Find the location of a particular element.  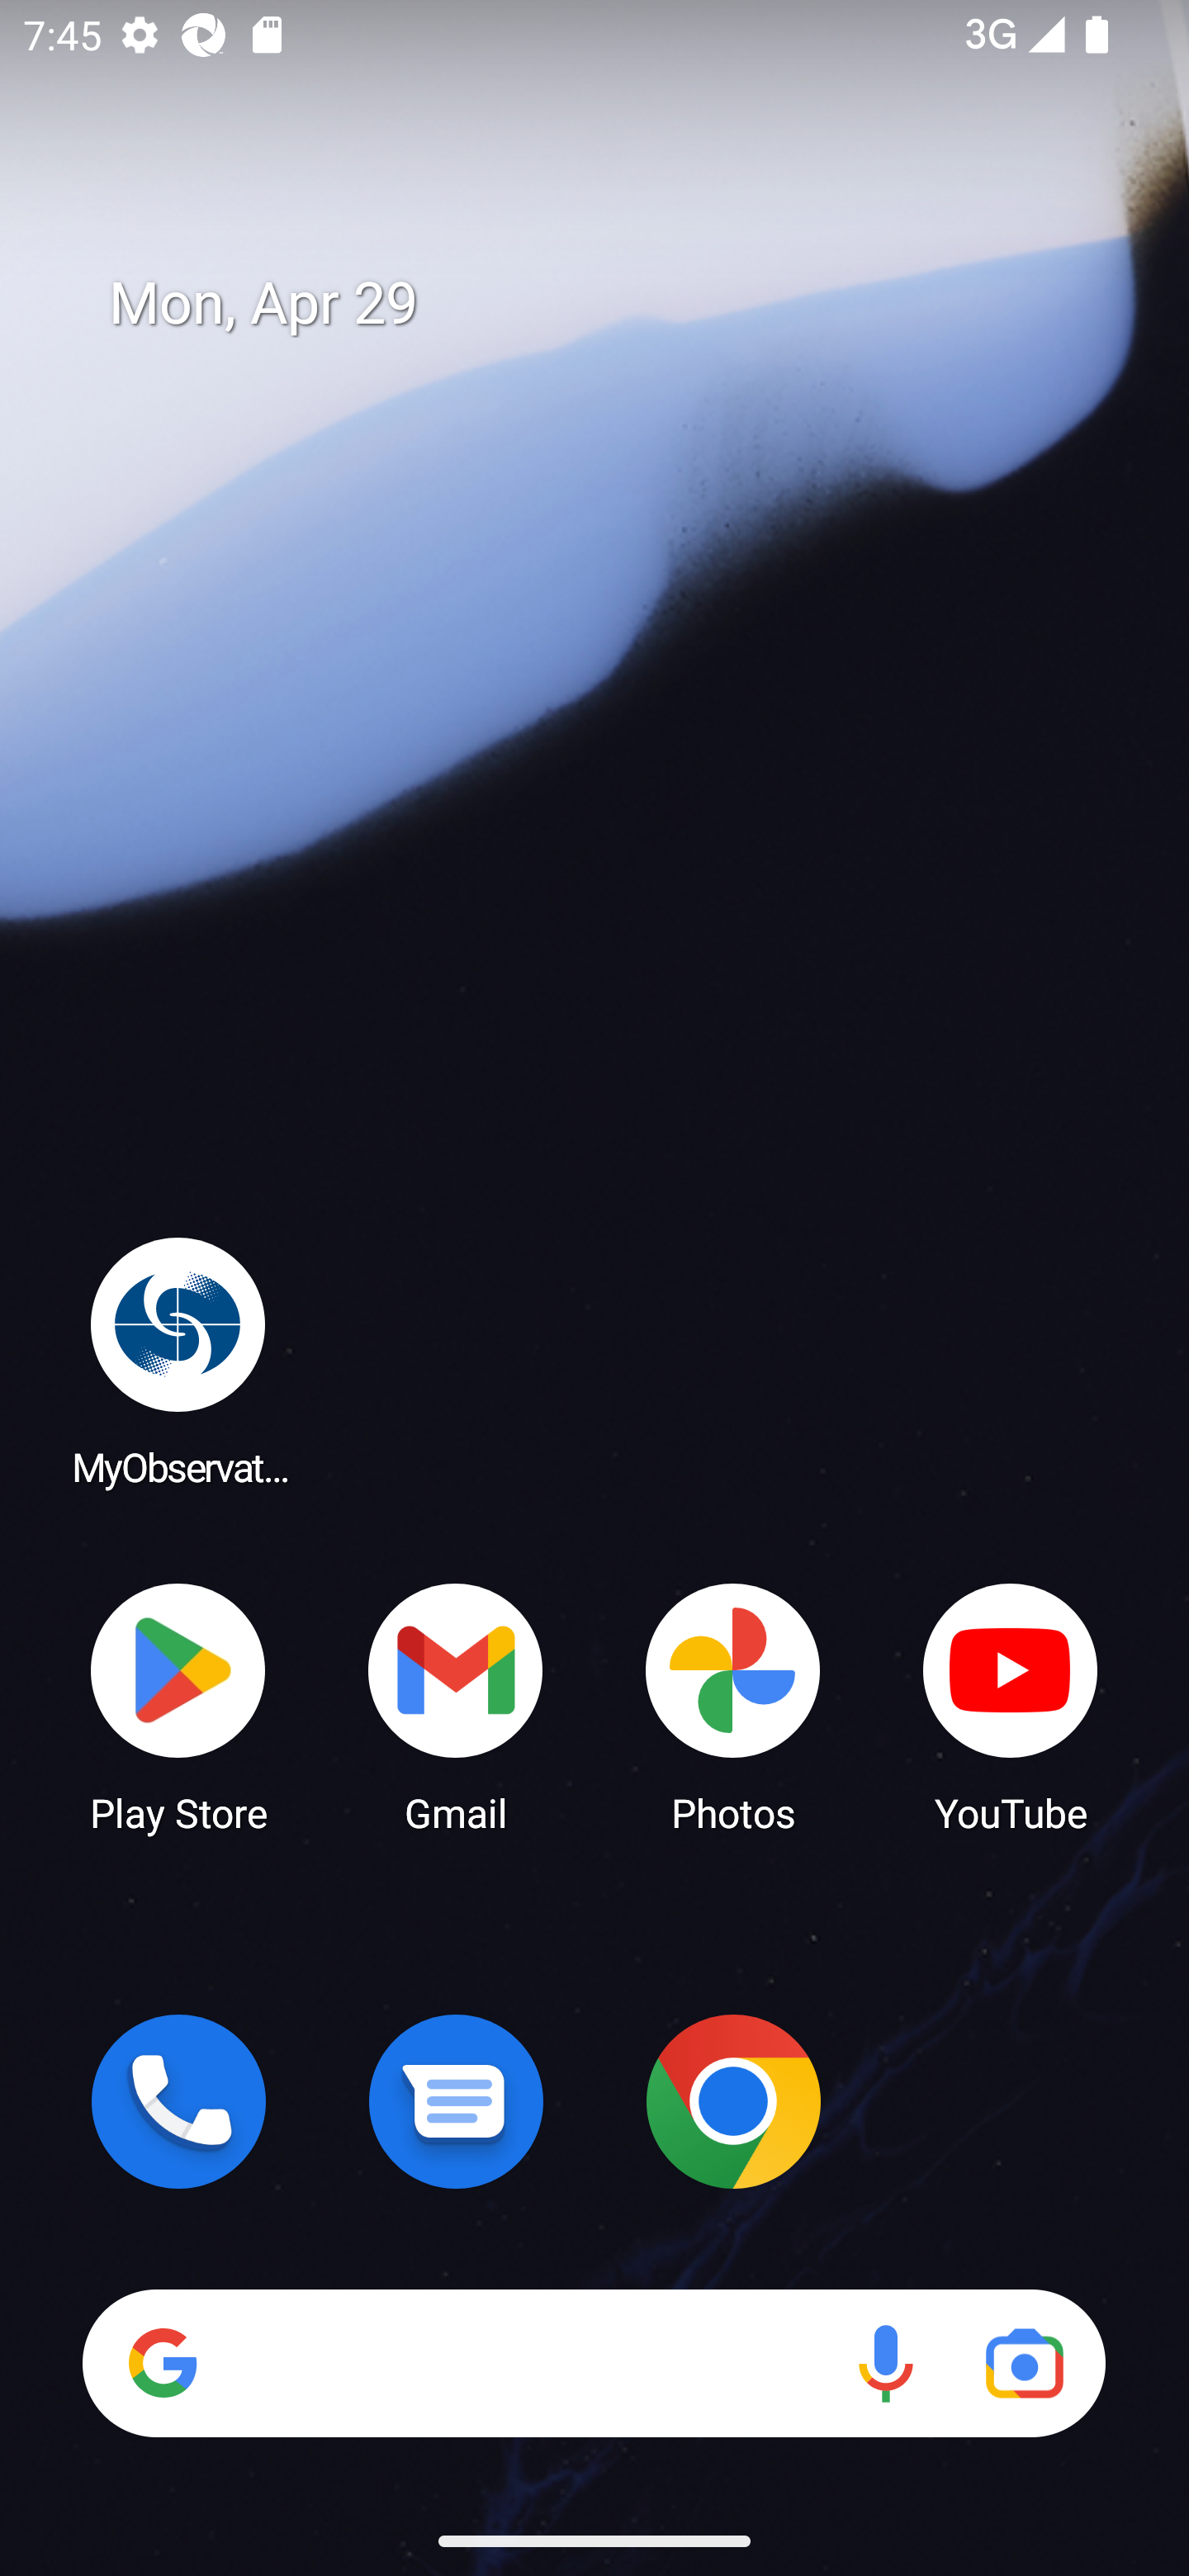

Messages is located at coordinates (456, 2101).